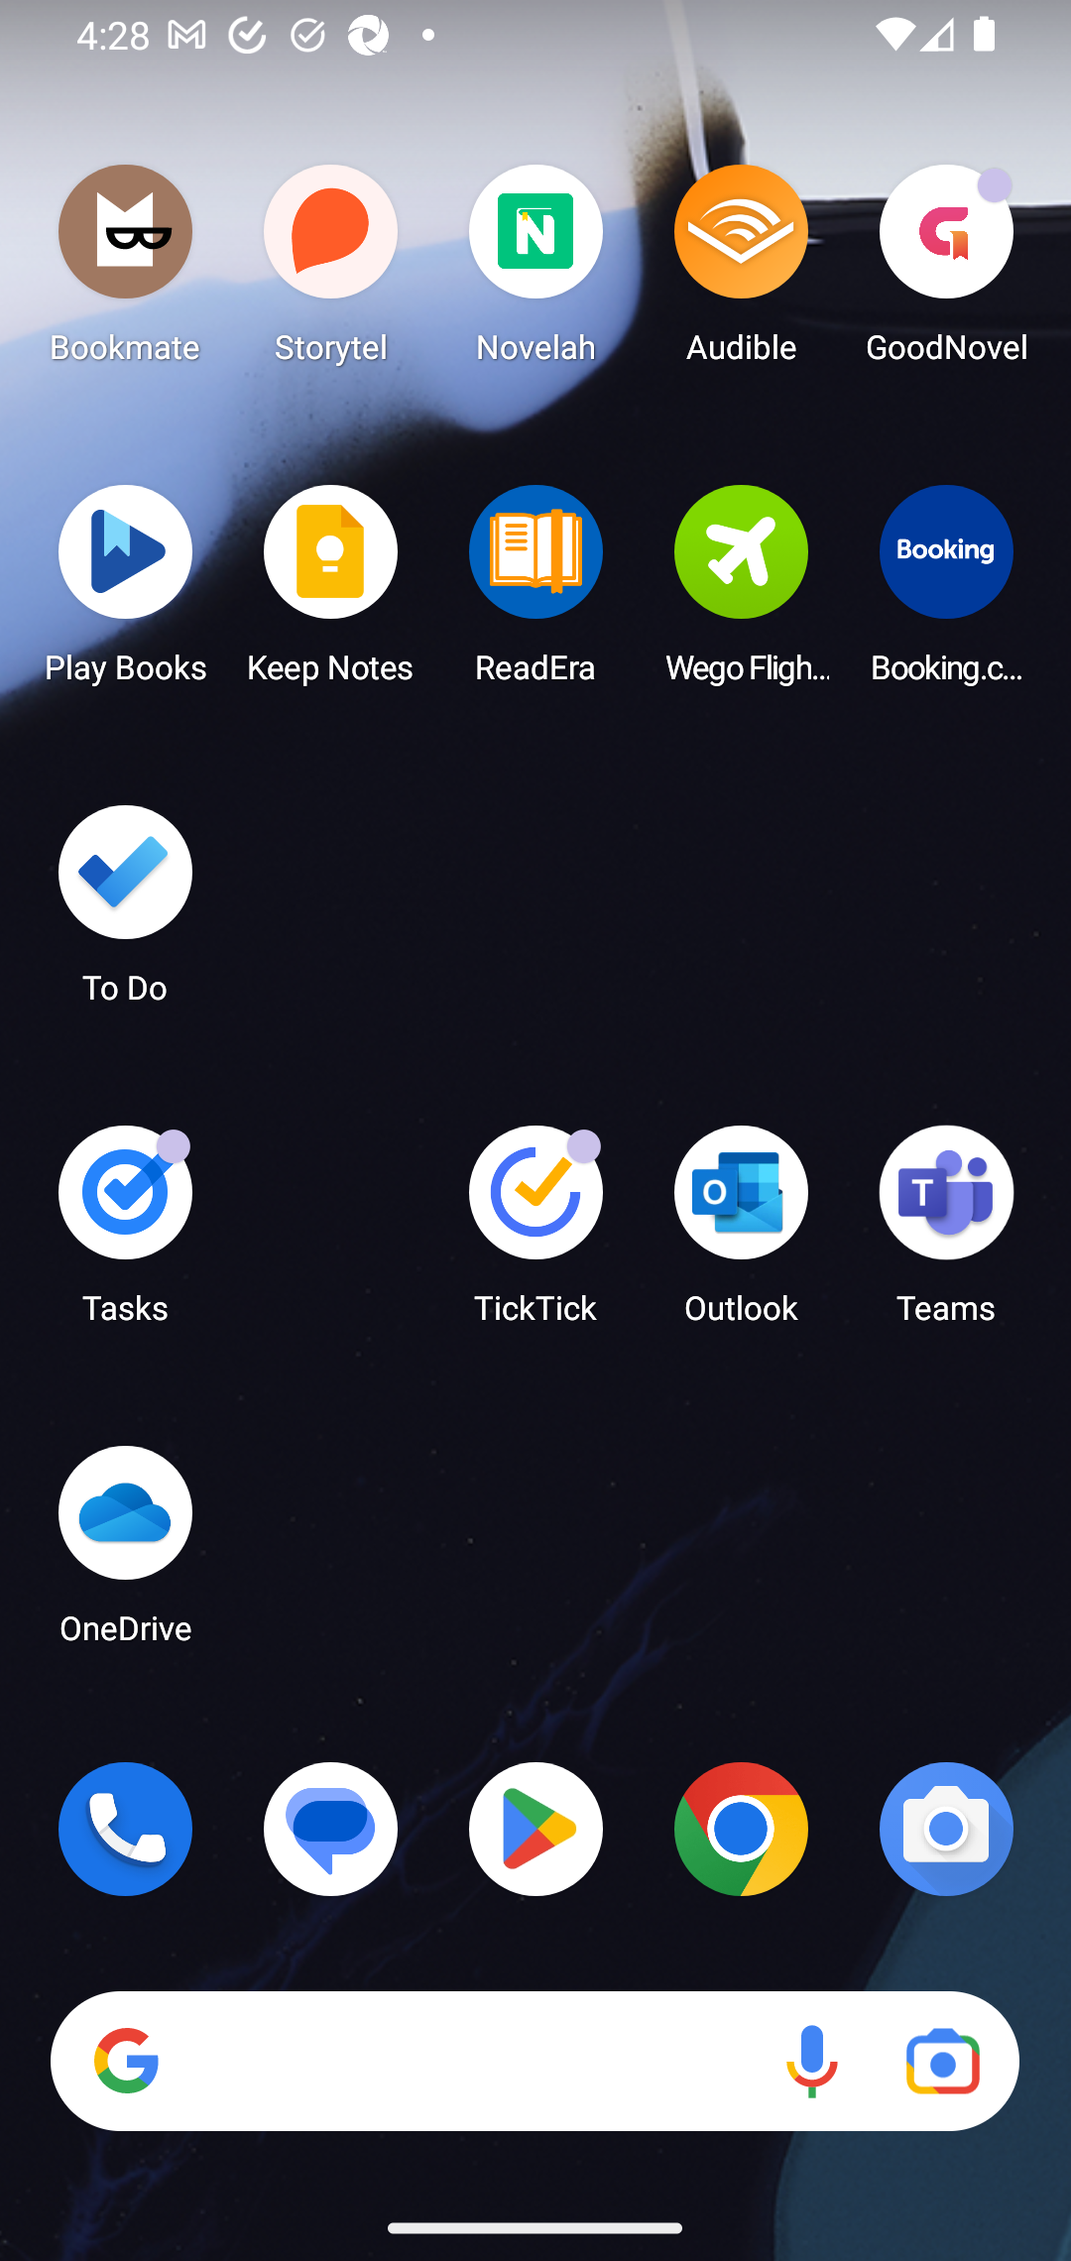 This screenshot has height=2261, width=1071. What do you see at coordinates (946, 1829) in the screenshot?
I see `Camera` at bounding box center [946, 1829].